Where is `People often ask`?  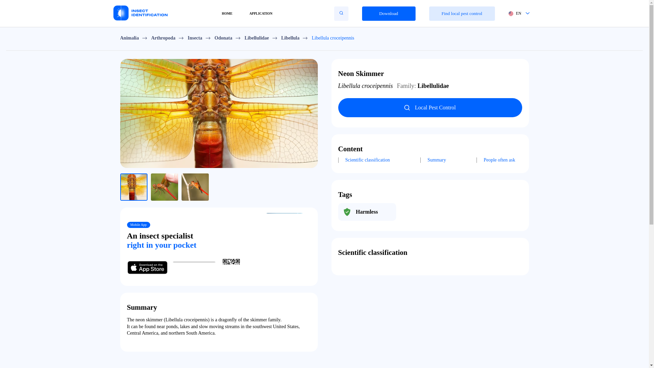 People often ask is located at coordinates (499, 160).